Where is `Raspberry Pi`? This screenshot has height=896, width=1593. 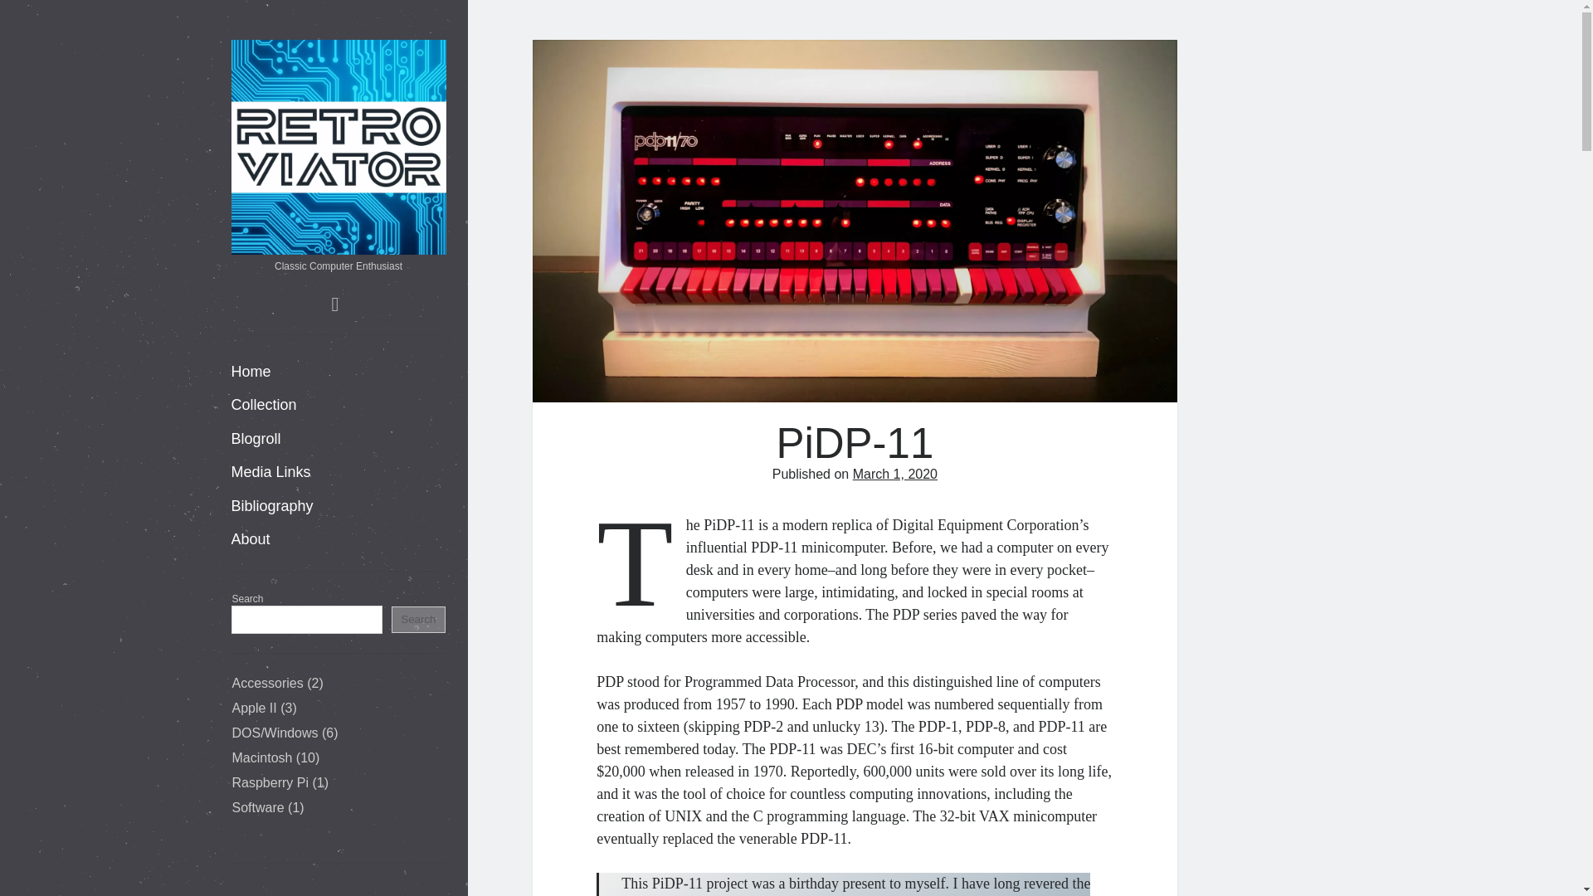
Raspberry Pi is located at coordinates (270, 782).